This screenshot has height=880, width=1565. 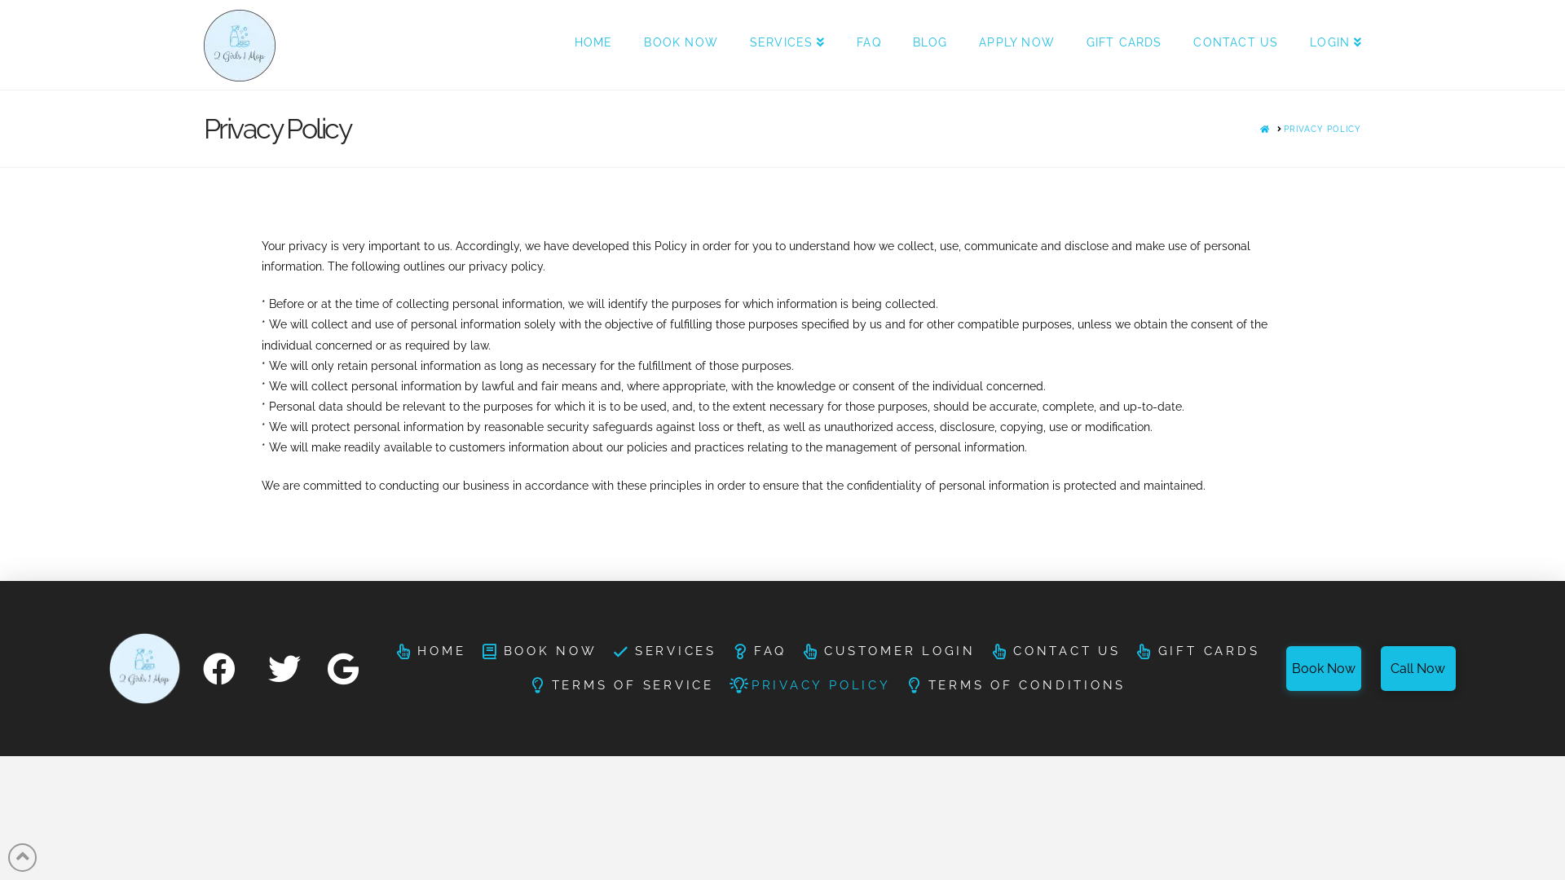 I want to click on SERVICES, so click(x=787, y=45).